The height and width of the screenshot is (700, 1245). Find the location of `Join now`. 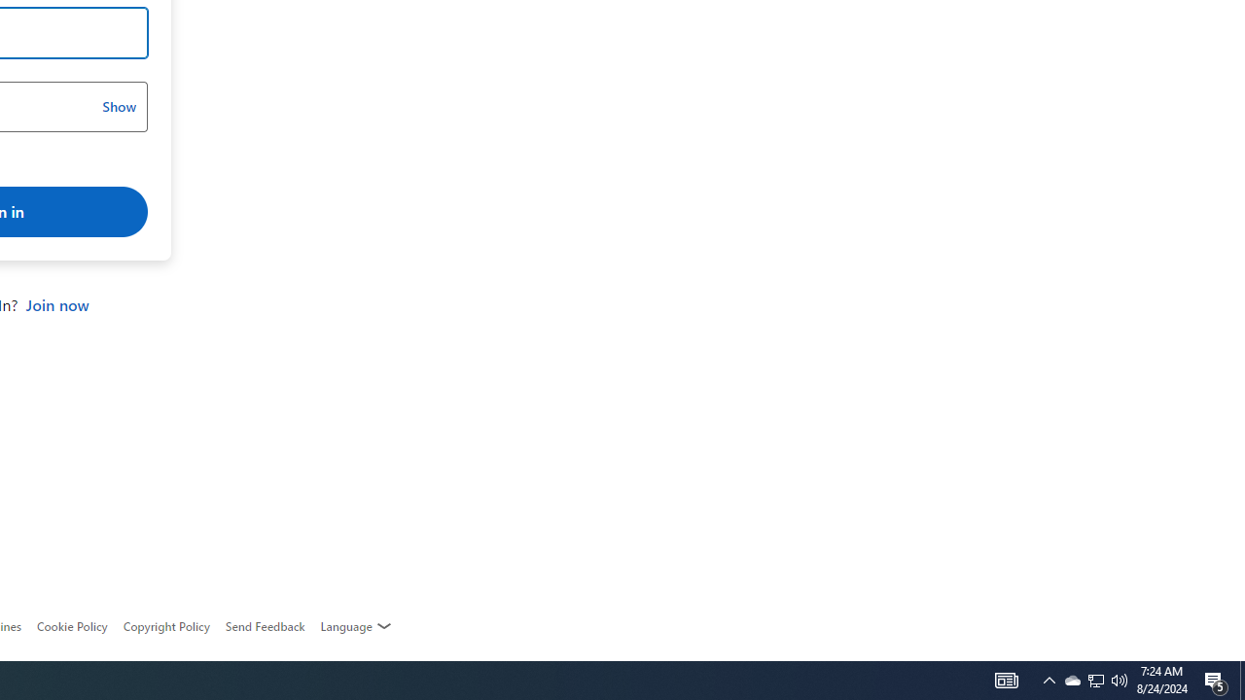

Join now is located at coordinates (56, 305).